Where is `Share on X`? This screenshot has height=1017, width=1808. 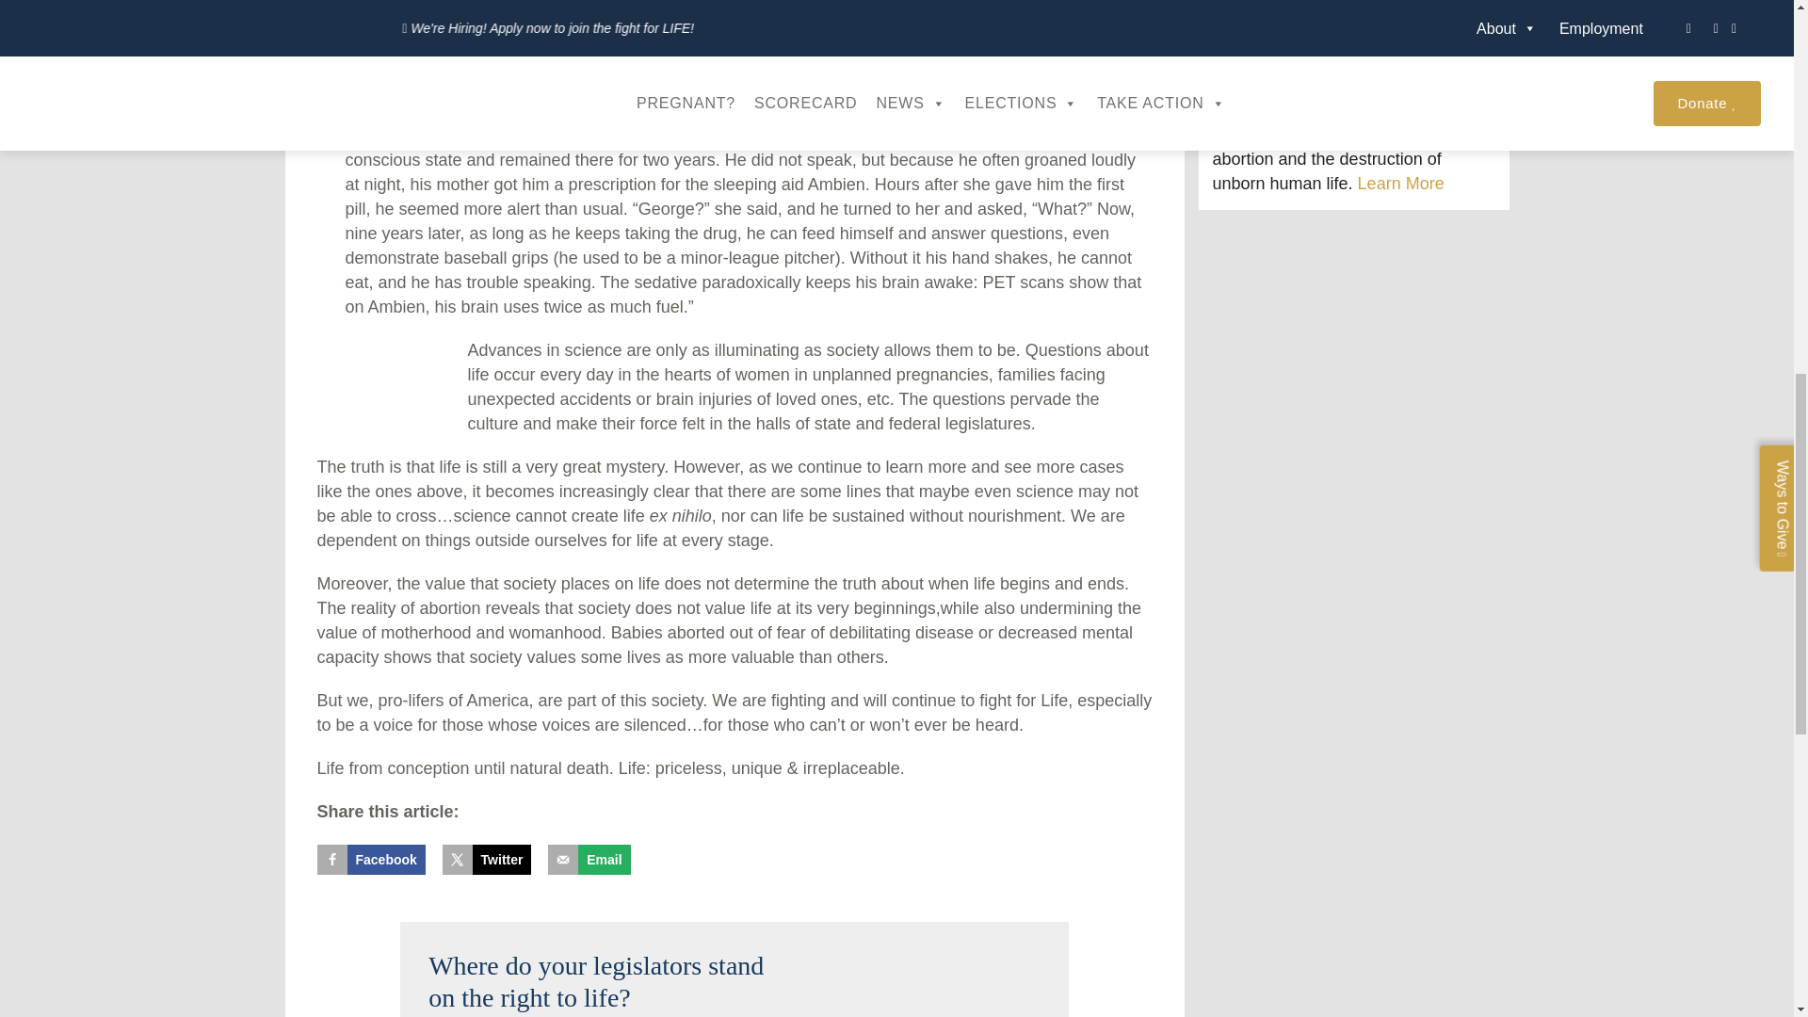 Share on X is located at coordinates (487, 859).